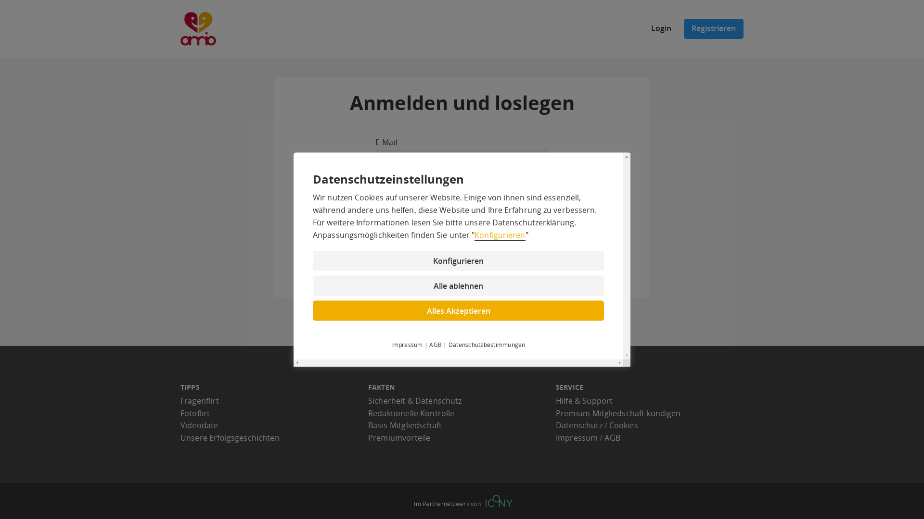 This screenshot has width=924, height=519. What do you see at coordinates (661, 29) in the screenshot?
I see `Login` at bounding box center [661, 29].